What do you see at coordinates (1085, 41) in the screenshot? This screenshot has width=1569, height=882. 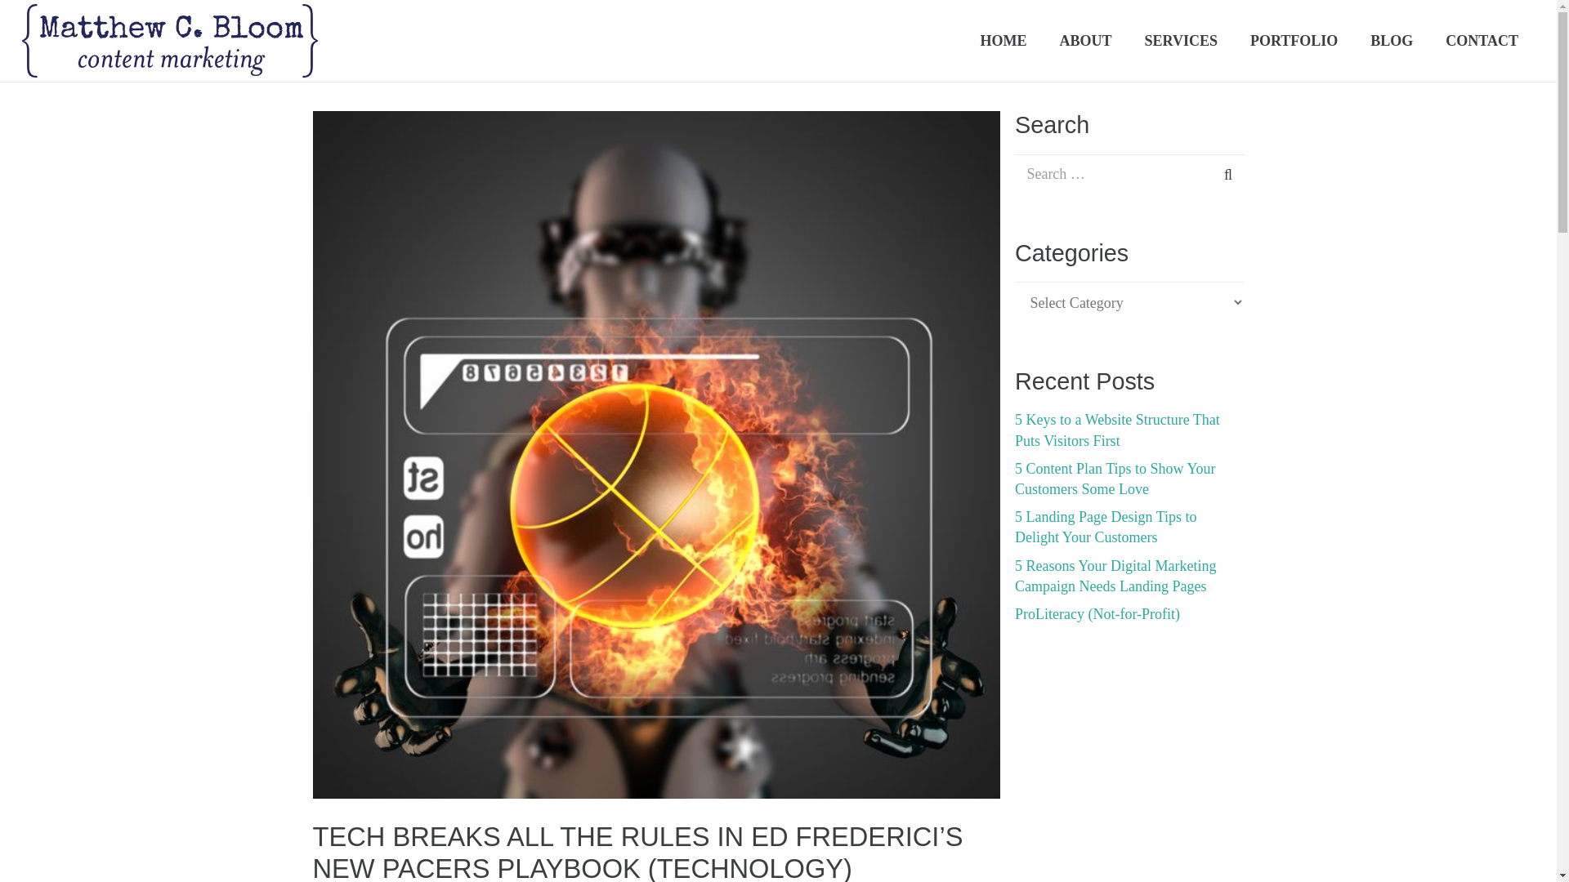 I see `ABOUT` at bounding box center [1085, 41].